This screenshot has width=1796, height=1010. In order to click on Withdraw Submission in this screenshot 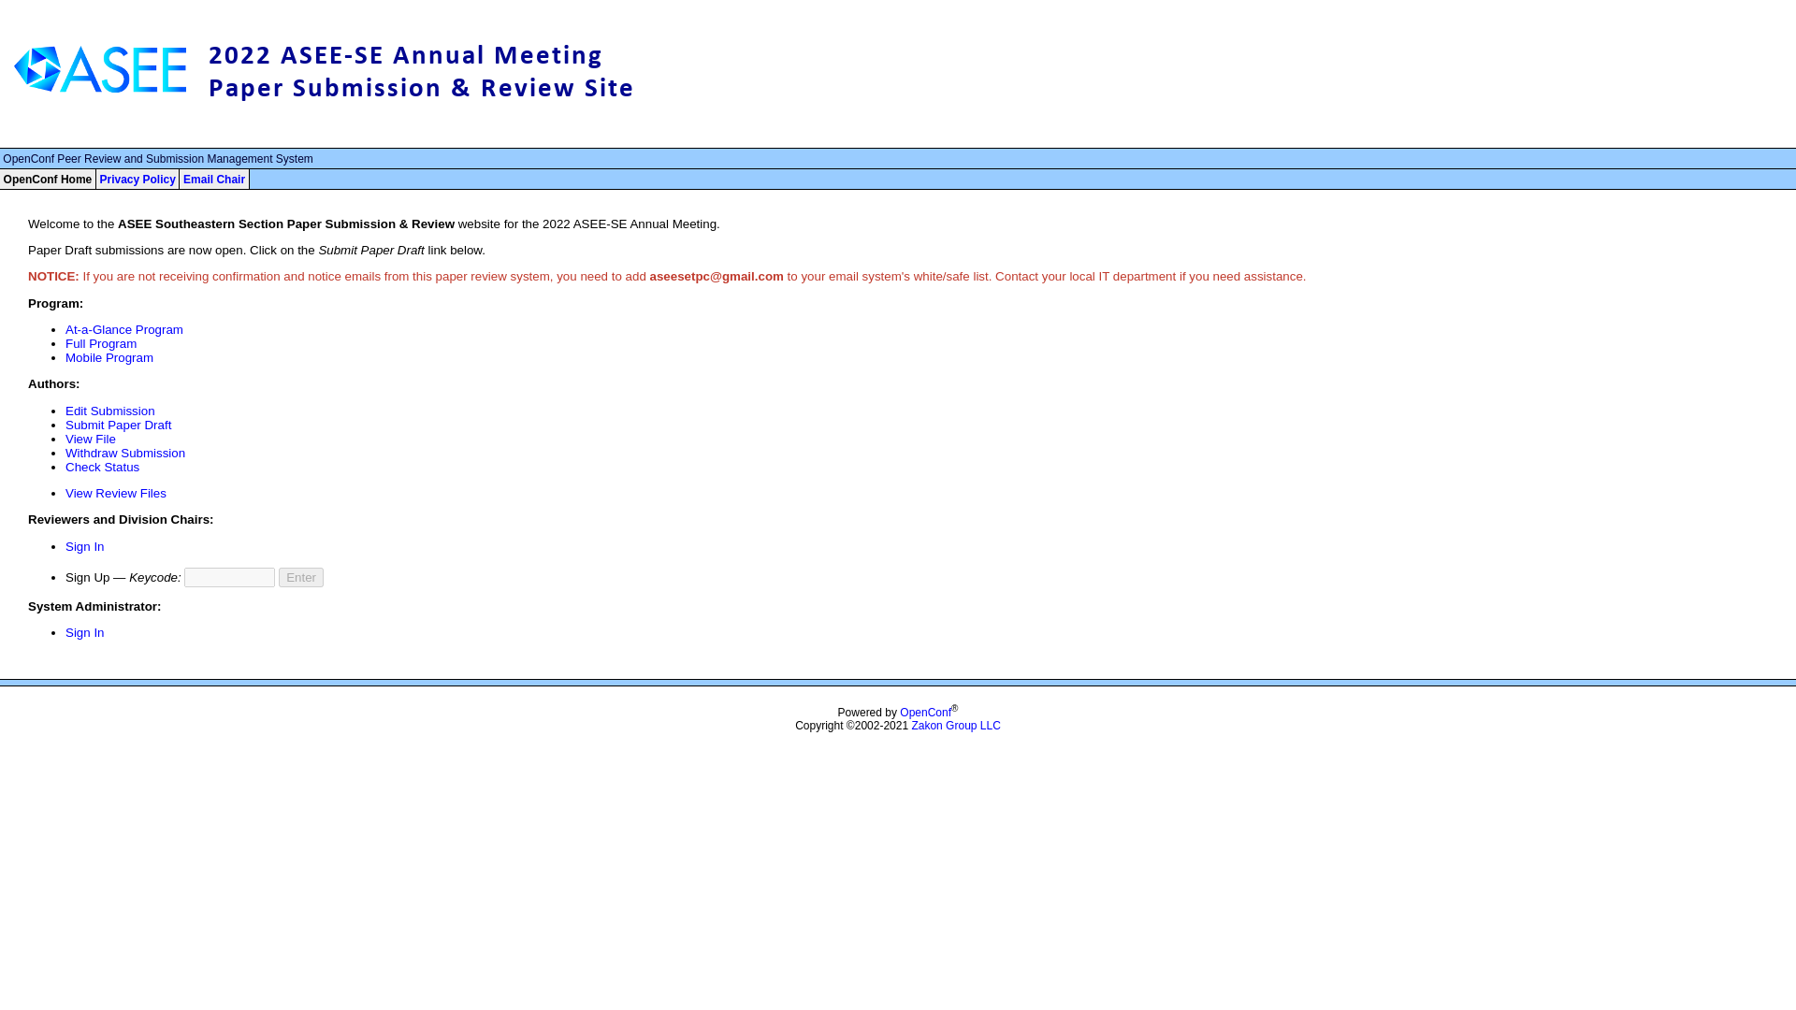, I will do `click(124, 453)`.